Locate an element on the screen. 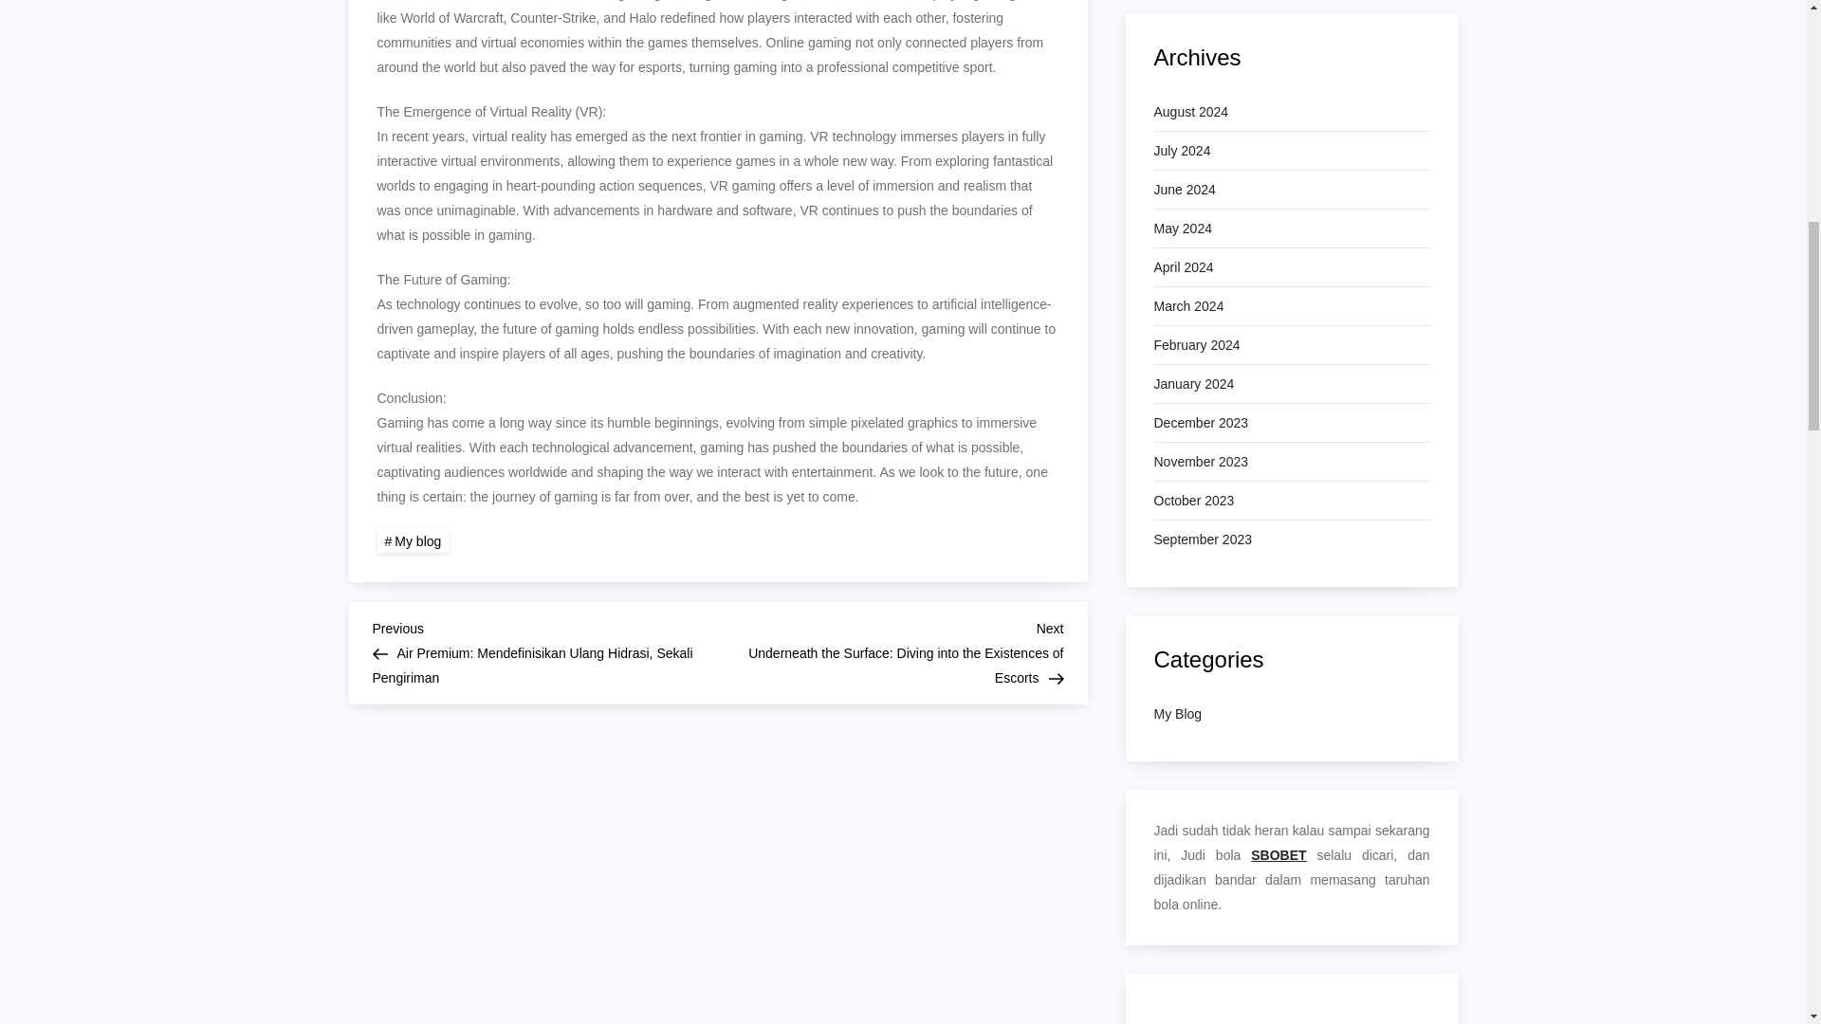 The image size is (1821, 1024). July 2024 is located at coordinates (1182, 150).